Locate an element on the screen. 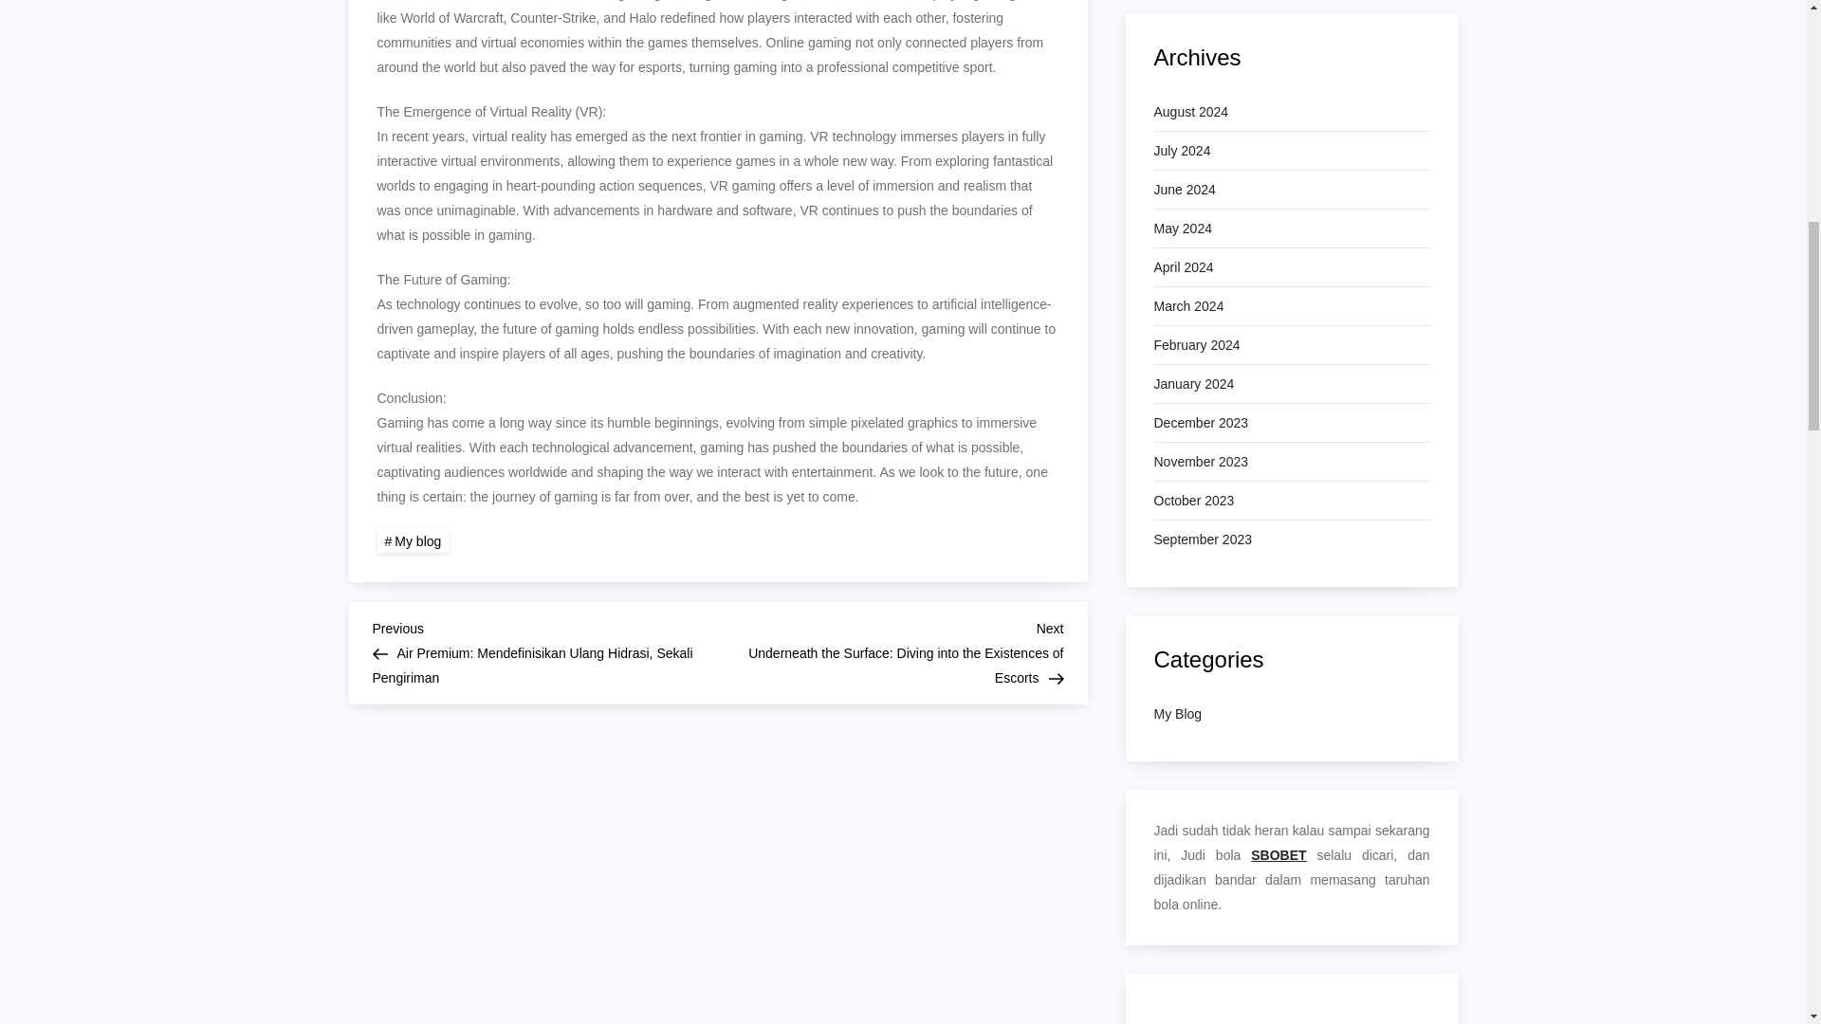 The image size is (1821, 1024). July 2024 is located at coordinates (1182, 150).